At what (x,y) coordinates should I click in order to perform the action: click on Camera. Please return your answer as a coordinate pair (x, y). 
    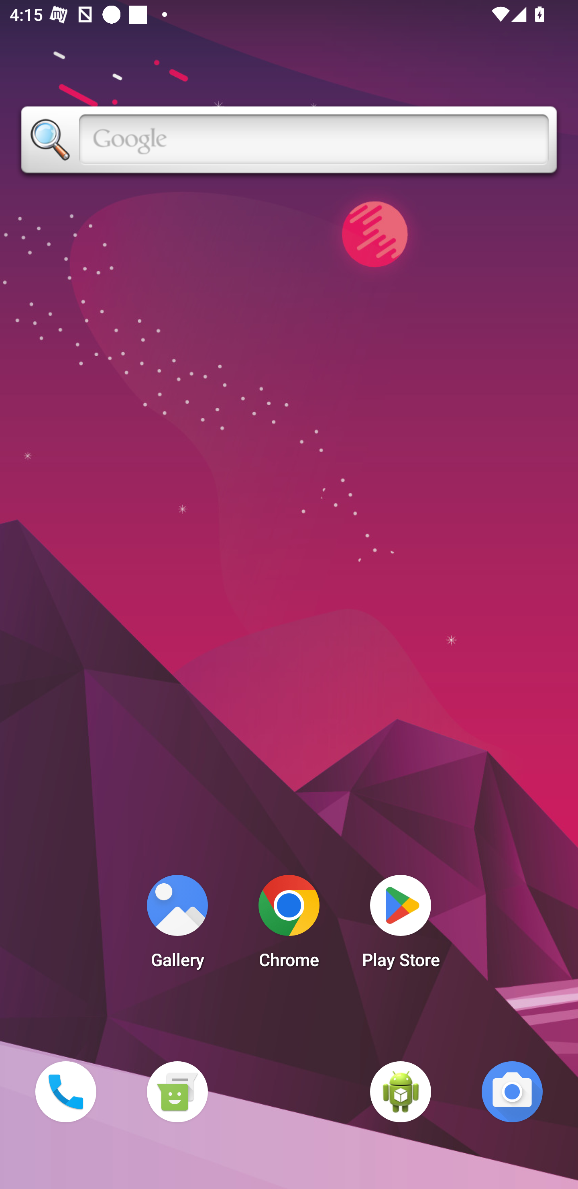
    Looking at the image, I should click on (512, 1091).